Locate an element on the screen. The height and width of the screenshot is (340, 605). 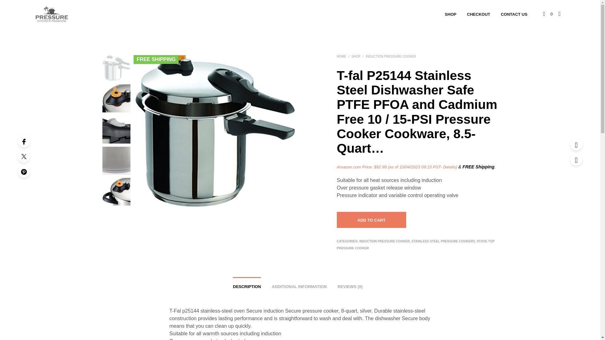
STAINLESS STEEL PRESSURE COOKERS is located at coordinates (443, 241).